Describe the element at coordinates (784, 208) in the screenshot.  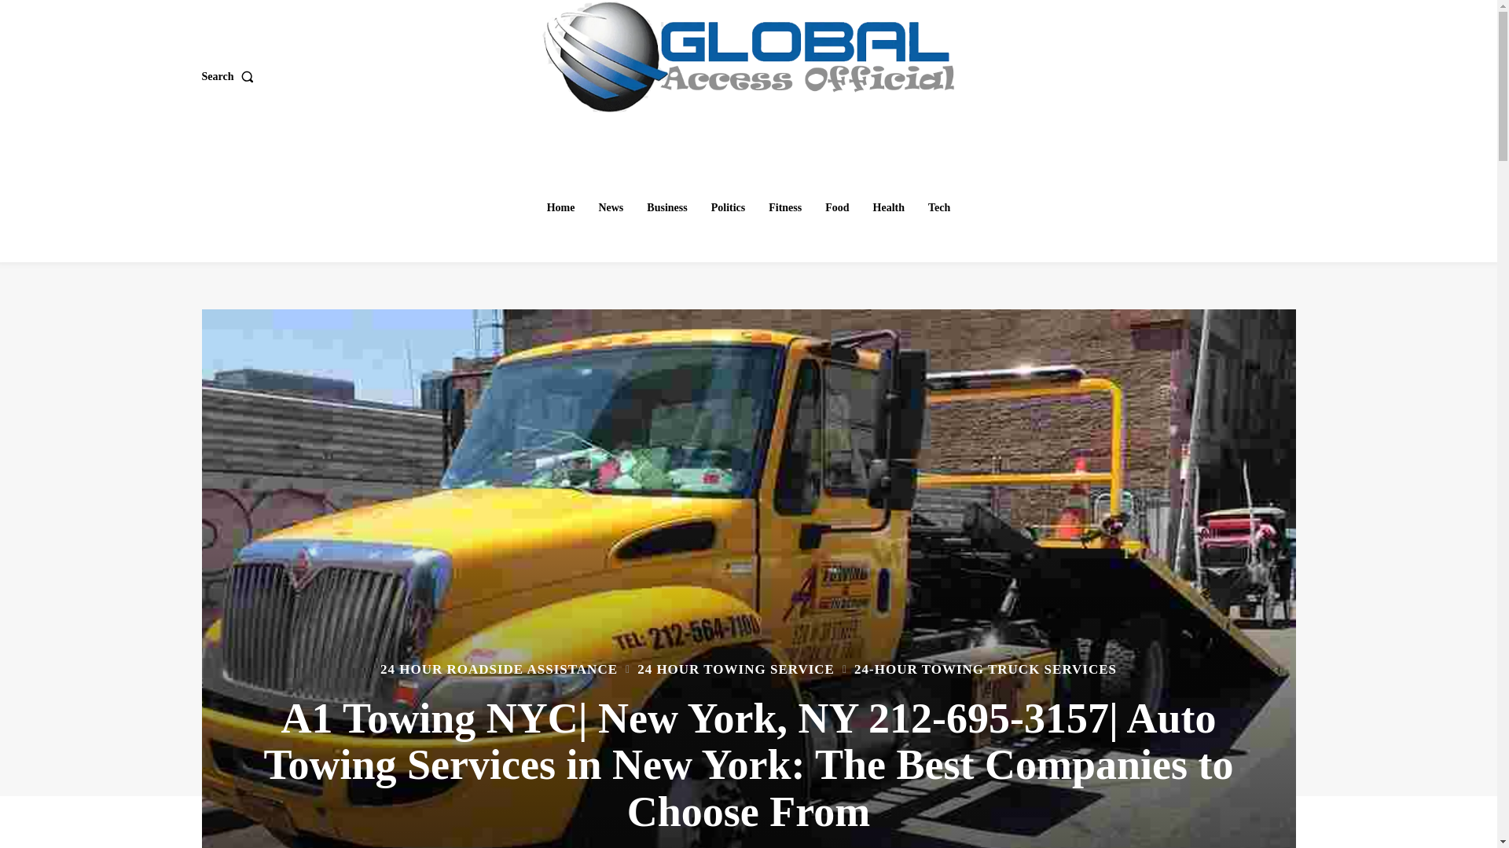
I see `Fitness` at that location.